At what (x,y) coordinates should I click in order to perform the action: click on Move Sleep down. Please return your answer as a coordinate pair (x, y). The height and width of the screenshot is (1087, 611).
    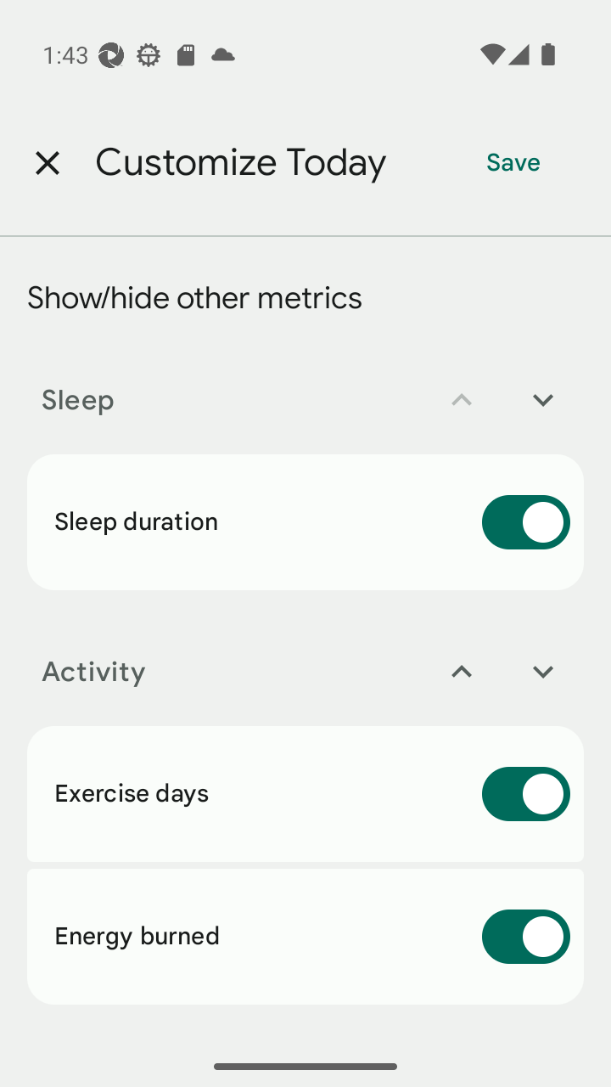
    Looking at the image, I should click on (543, 399).